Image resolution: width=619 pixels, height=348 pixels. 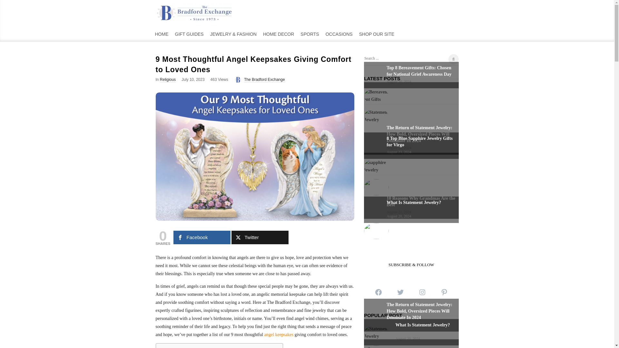 I want to click on HOME DECOR, so click(x=279, y=34).